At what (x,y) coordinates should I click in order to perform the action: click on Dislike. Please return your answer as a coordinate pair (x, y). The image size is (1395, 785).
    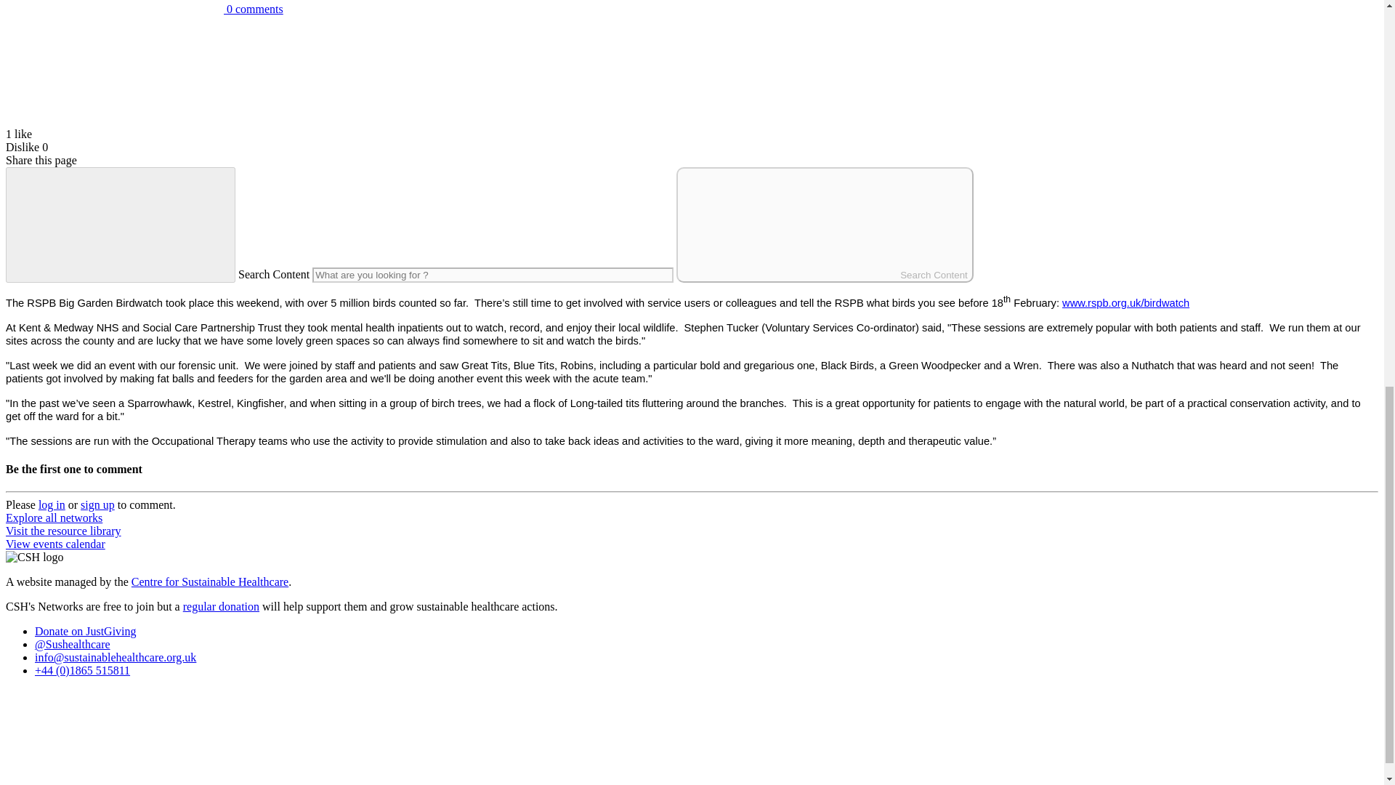
    Looking at the image, I should click on (22, 147).